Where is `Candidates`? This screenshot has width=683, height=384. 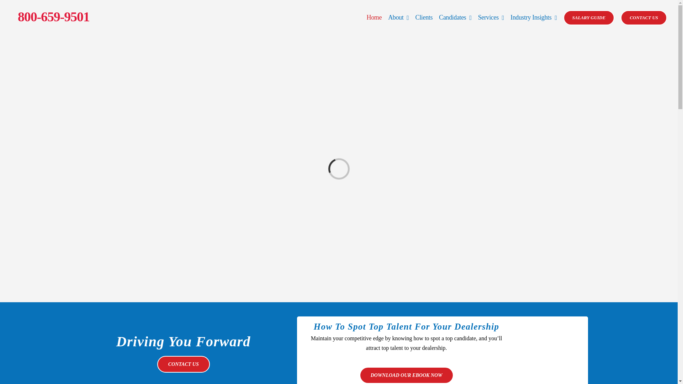
Candidates is located at coordinates (455, 17).